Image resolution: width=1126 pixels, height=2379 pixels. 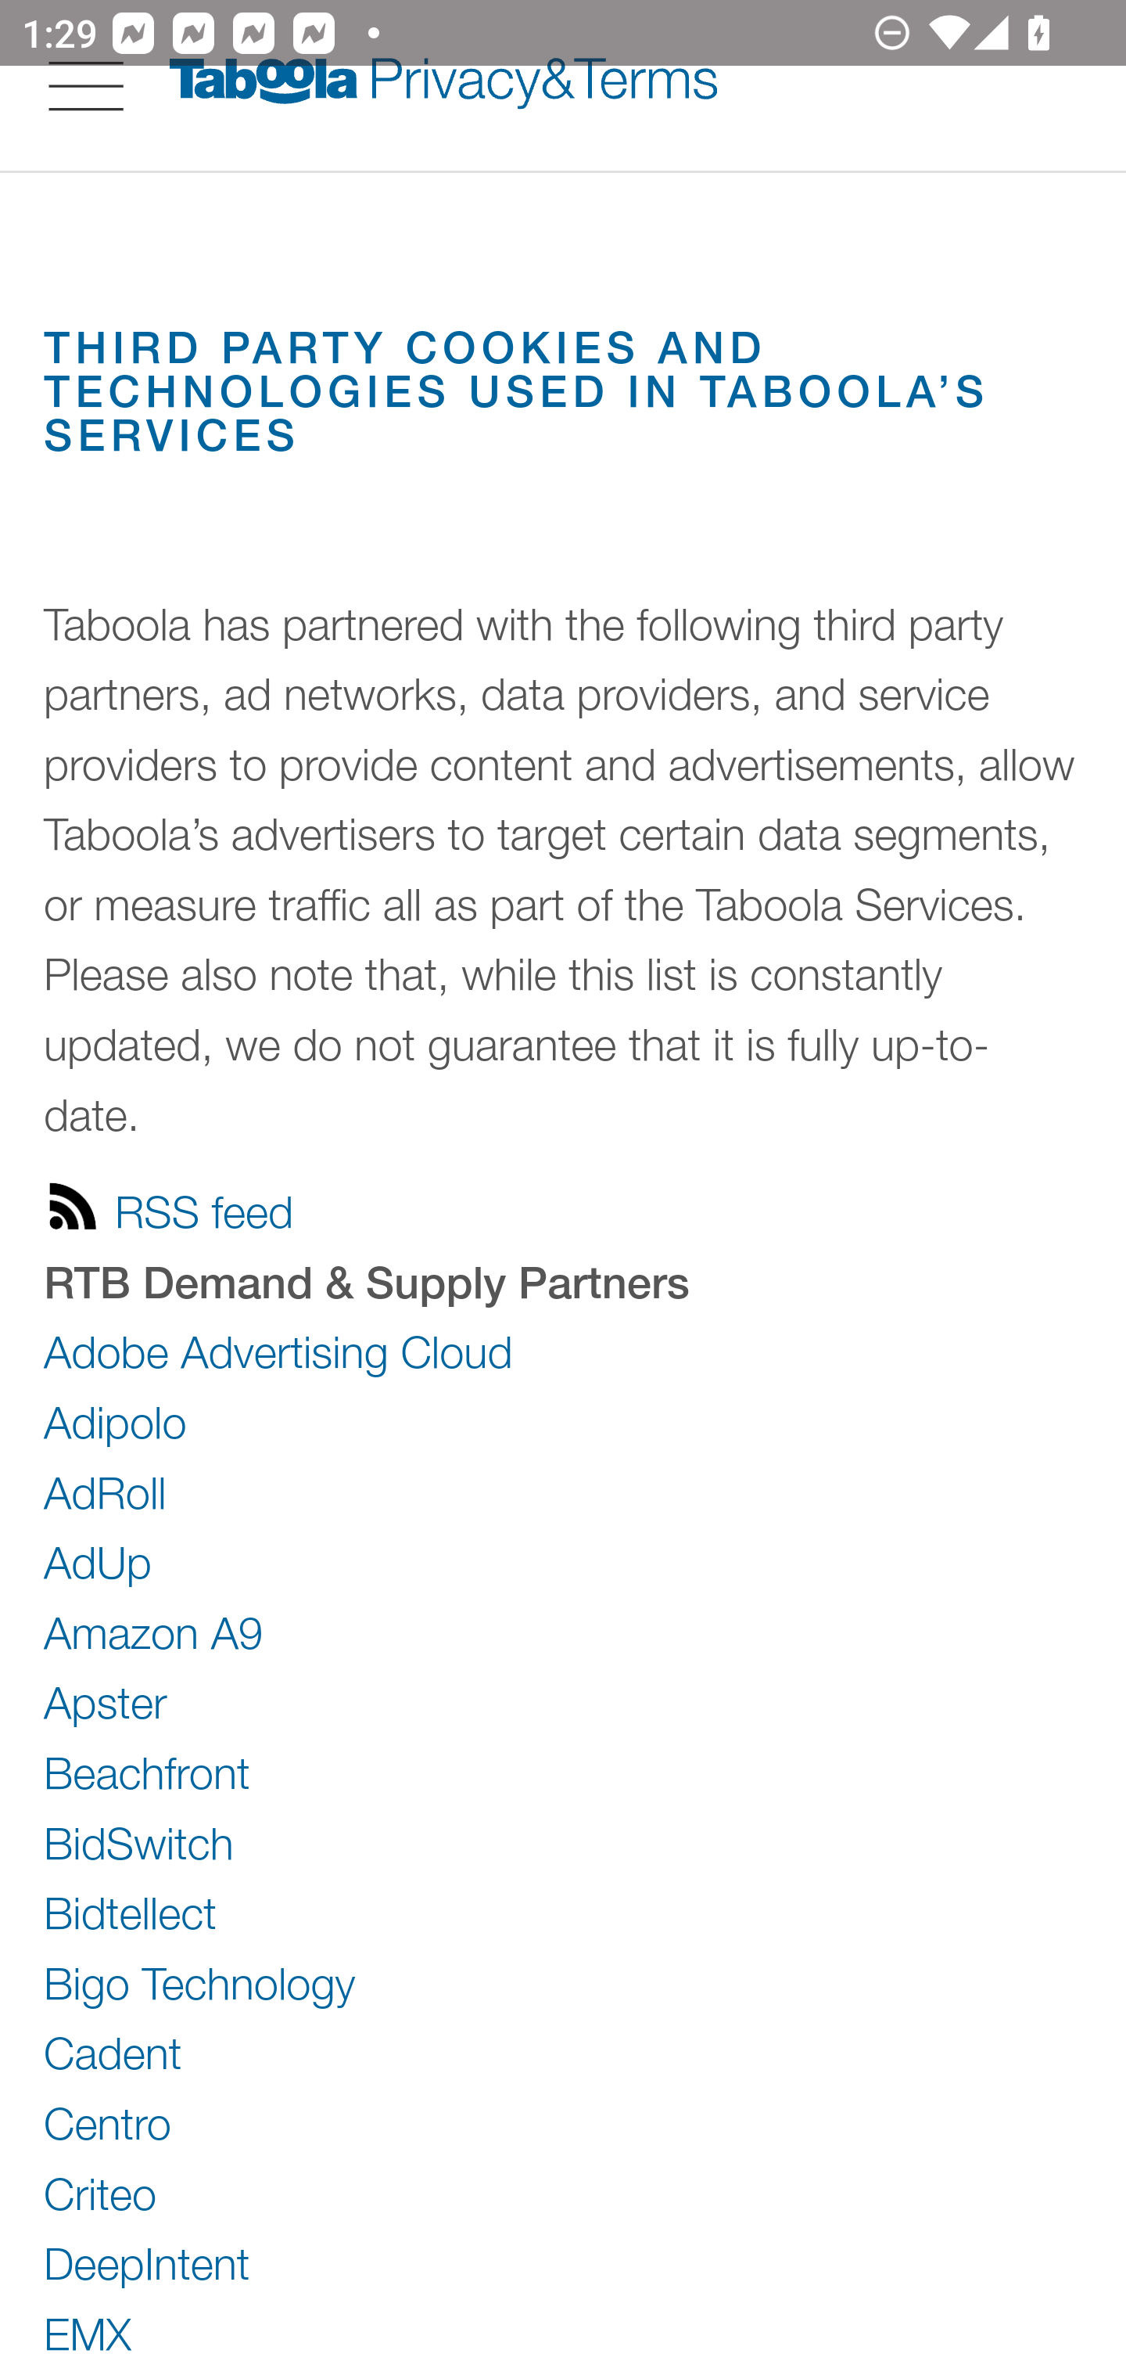 What do you see at coordinates (102, 2194) in the screenshot?
I see `Criteo` at bounding box center [102, 2194].